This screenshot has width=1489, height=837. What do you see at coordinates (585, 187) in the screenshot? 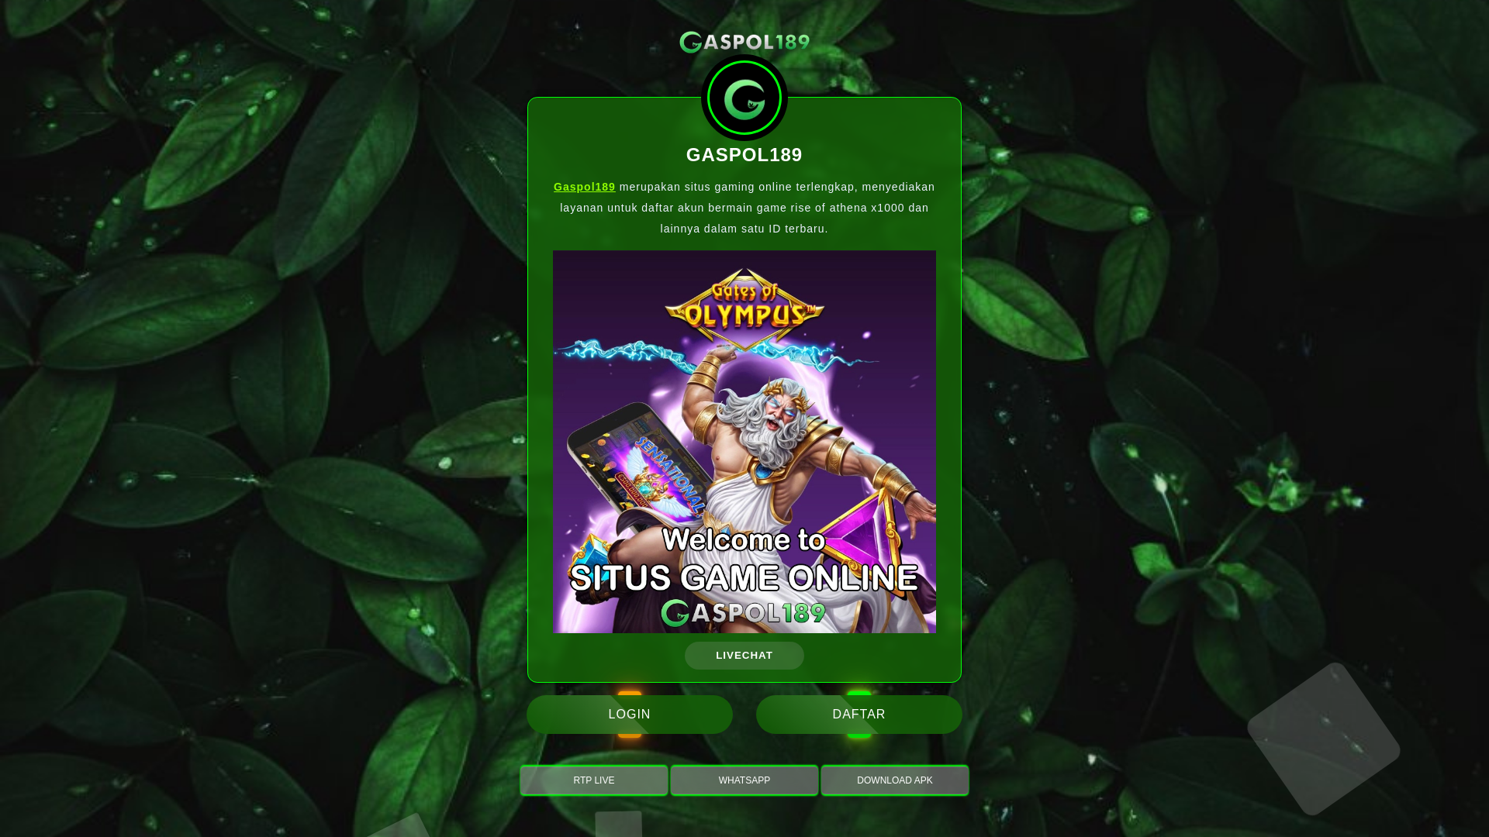
I see `Gaspol189` at bounding box center [585, 187].